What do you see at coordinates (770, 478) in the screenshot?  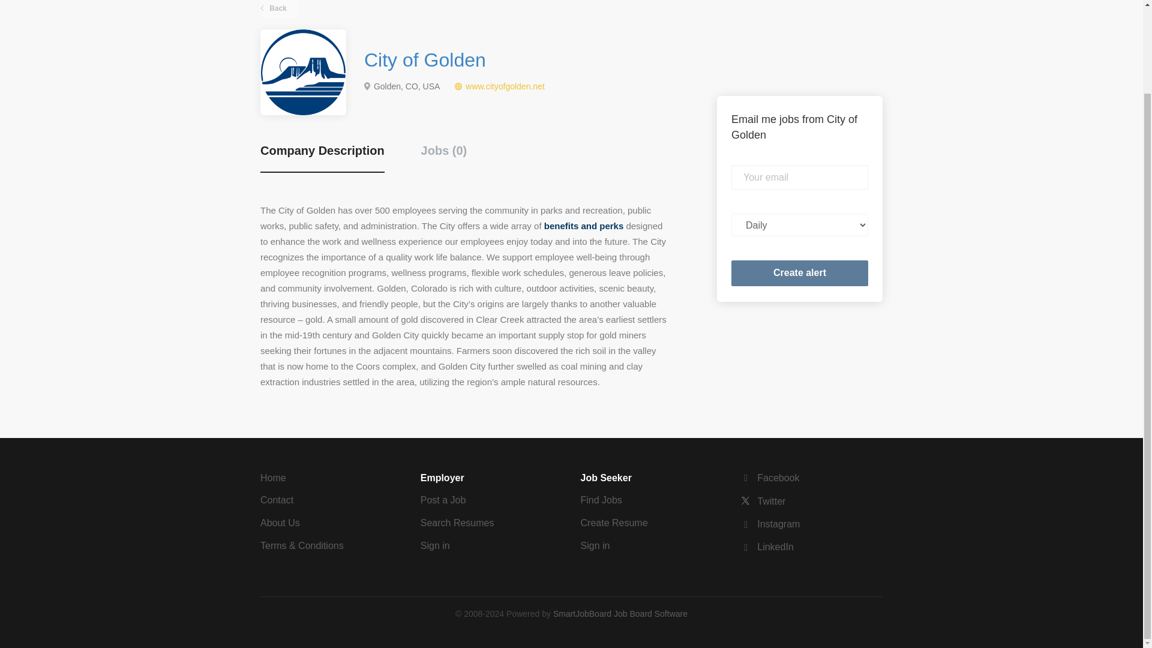 I see `Facebook` at bounding box center [770, 478].